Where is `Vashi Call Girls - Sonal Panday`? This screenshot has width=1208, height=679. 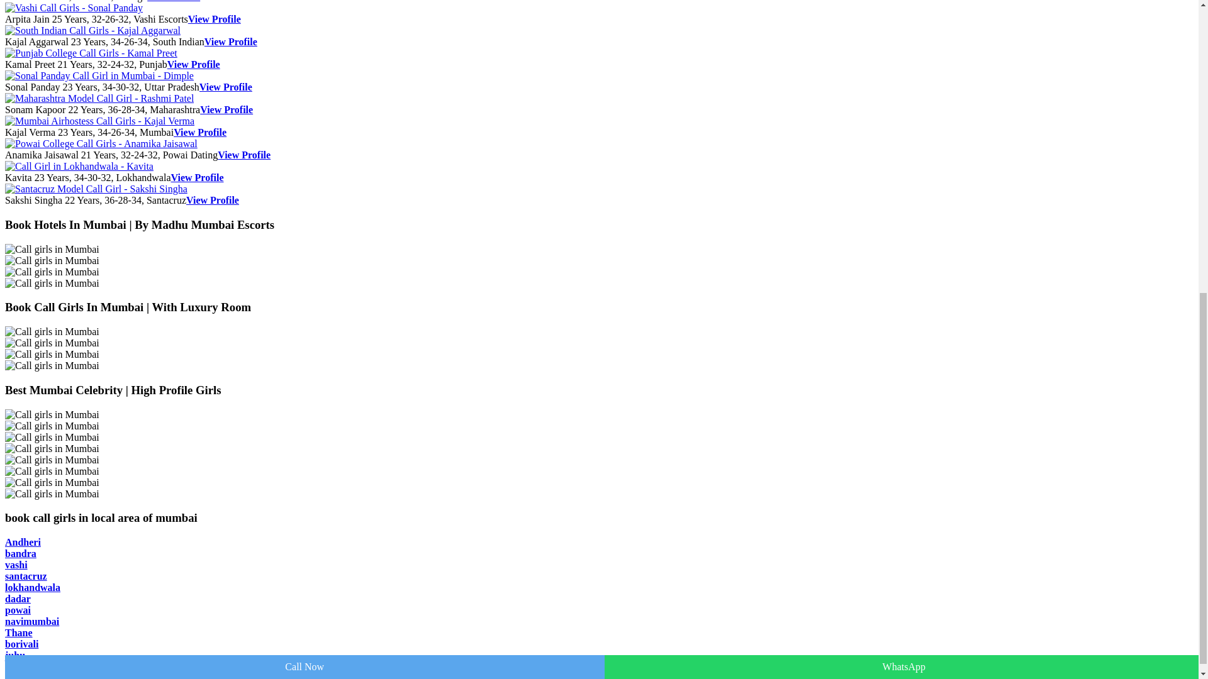 Vashi Call Girls - Sonal Panday is located at coordinates (73, 8).